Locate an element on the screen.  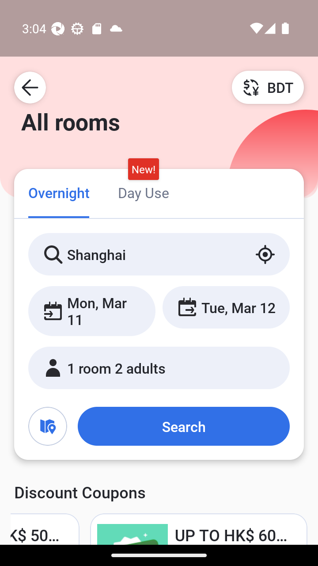
Day Use is located at coordinates (143, 192).